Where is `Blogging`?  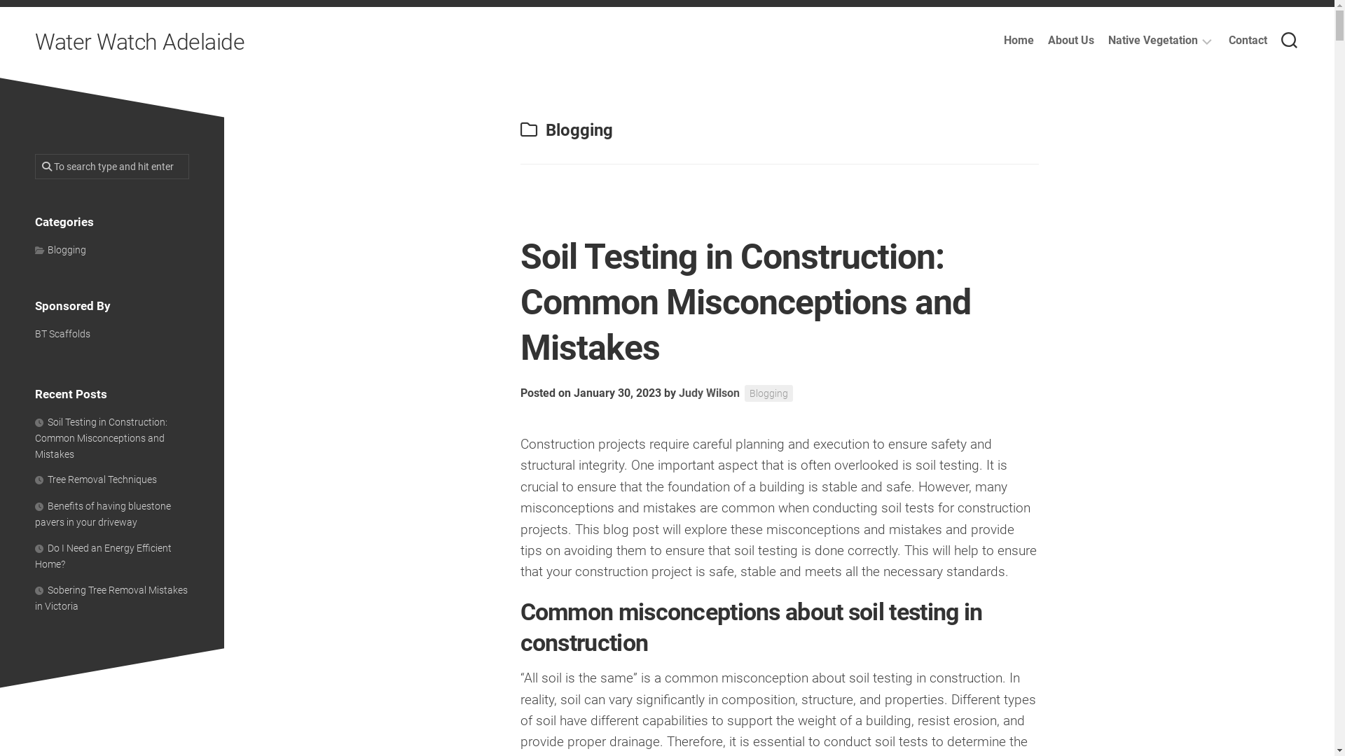 Blogging is located at coordinates (768, 393).